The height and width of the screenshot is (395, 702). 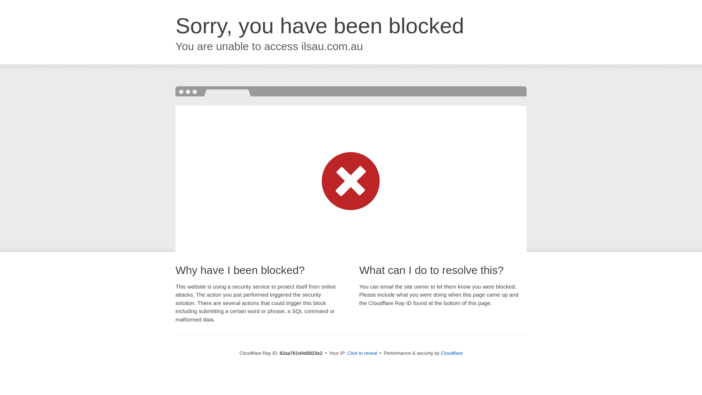 I want to click on Cloudflare, so click(x=452, y=353).